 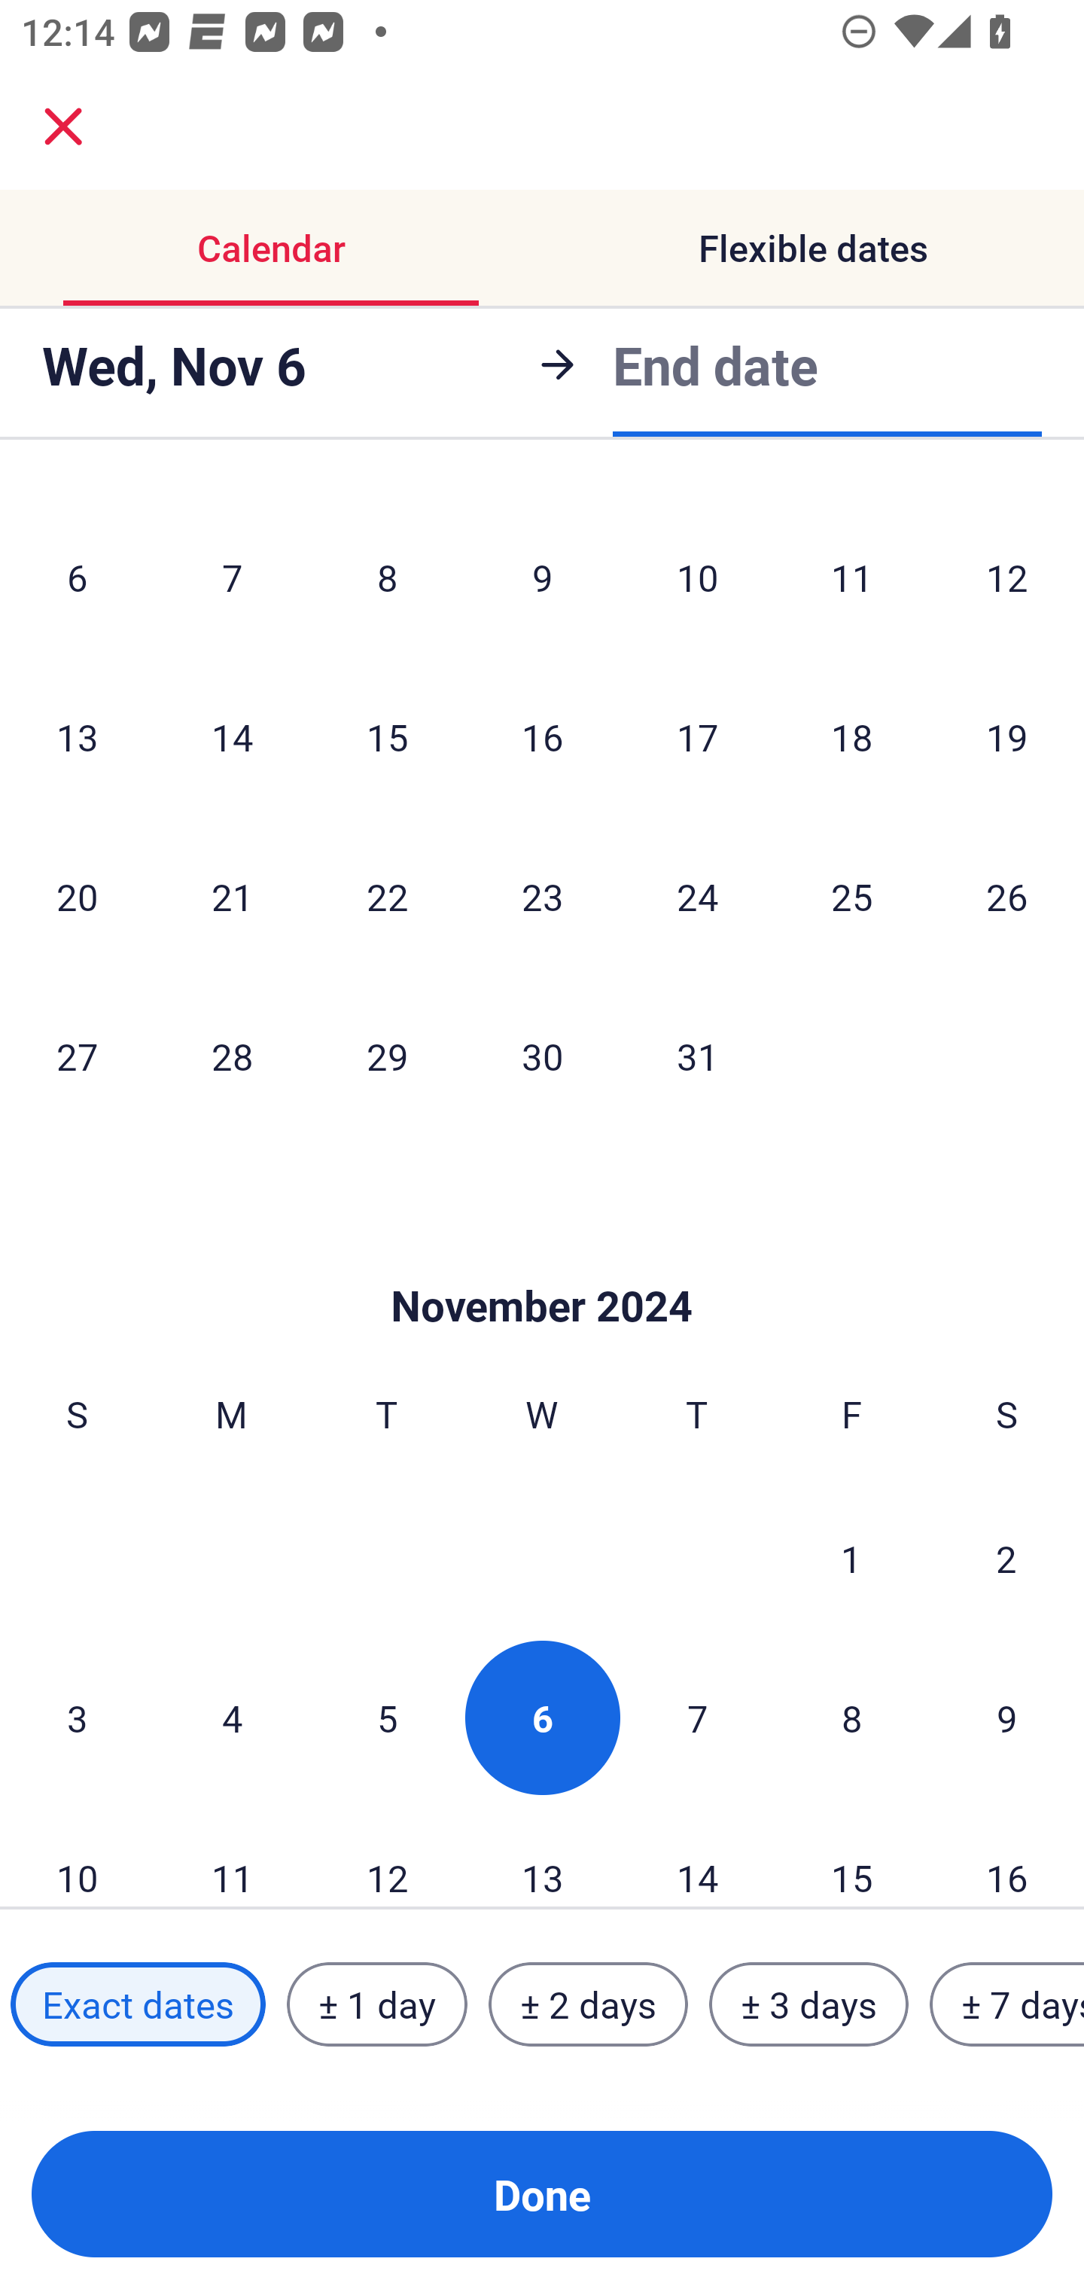 What do you see at coordinates (387, 1854) in the screenshot?
I see `12 Tuesday, November 12, 2024` at bounding box center [387, 1854].